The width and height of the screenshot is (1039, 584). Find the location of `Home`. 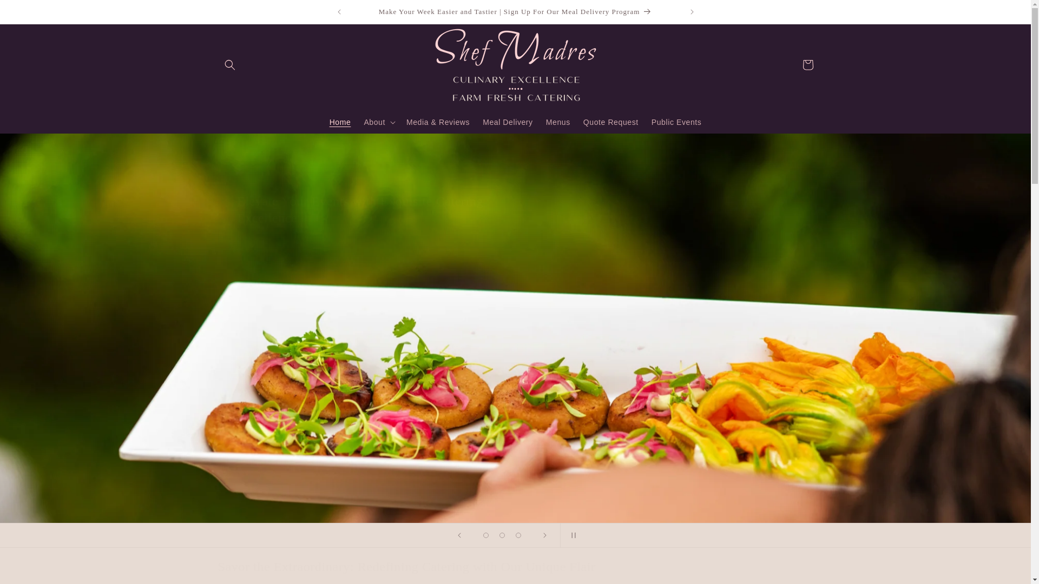

Home is located at coordinates (340, 122).